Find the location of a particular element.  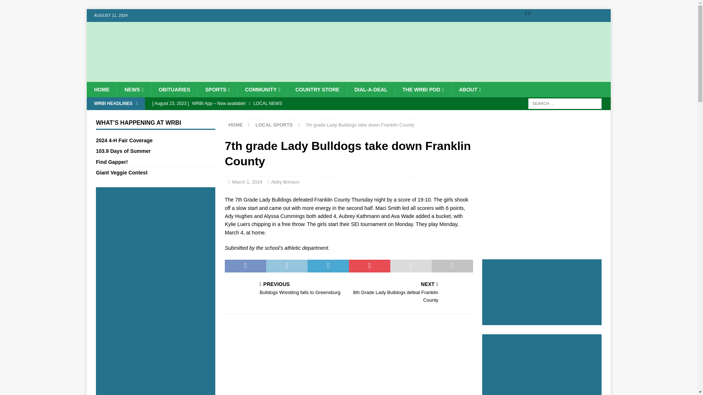

OBITUARIES is located at coordinates (174, 89).